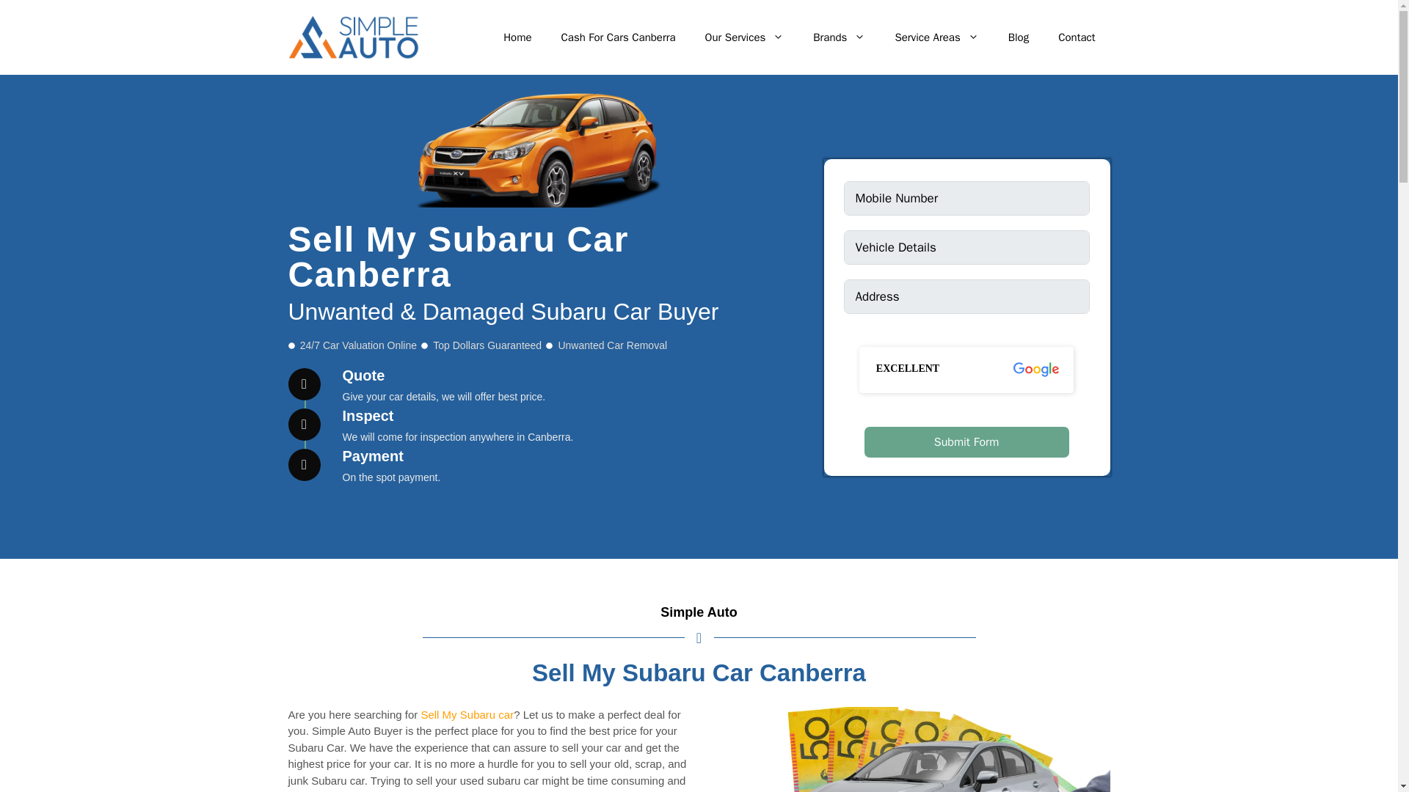 Image resolution: width=1409 pixels, height=792 pixels. Describe the element at coordinates (966, 370) in the screenshot. I see `EXCELLENT` at that location.